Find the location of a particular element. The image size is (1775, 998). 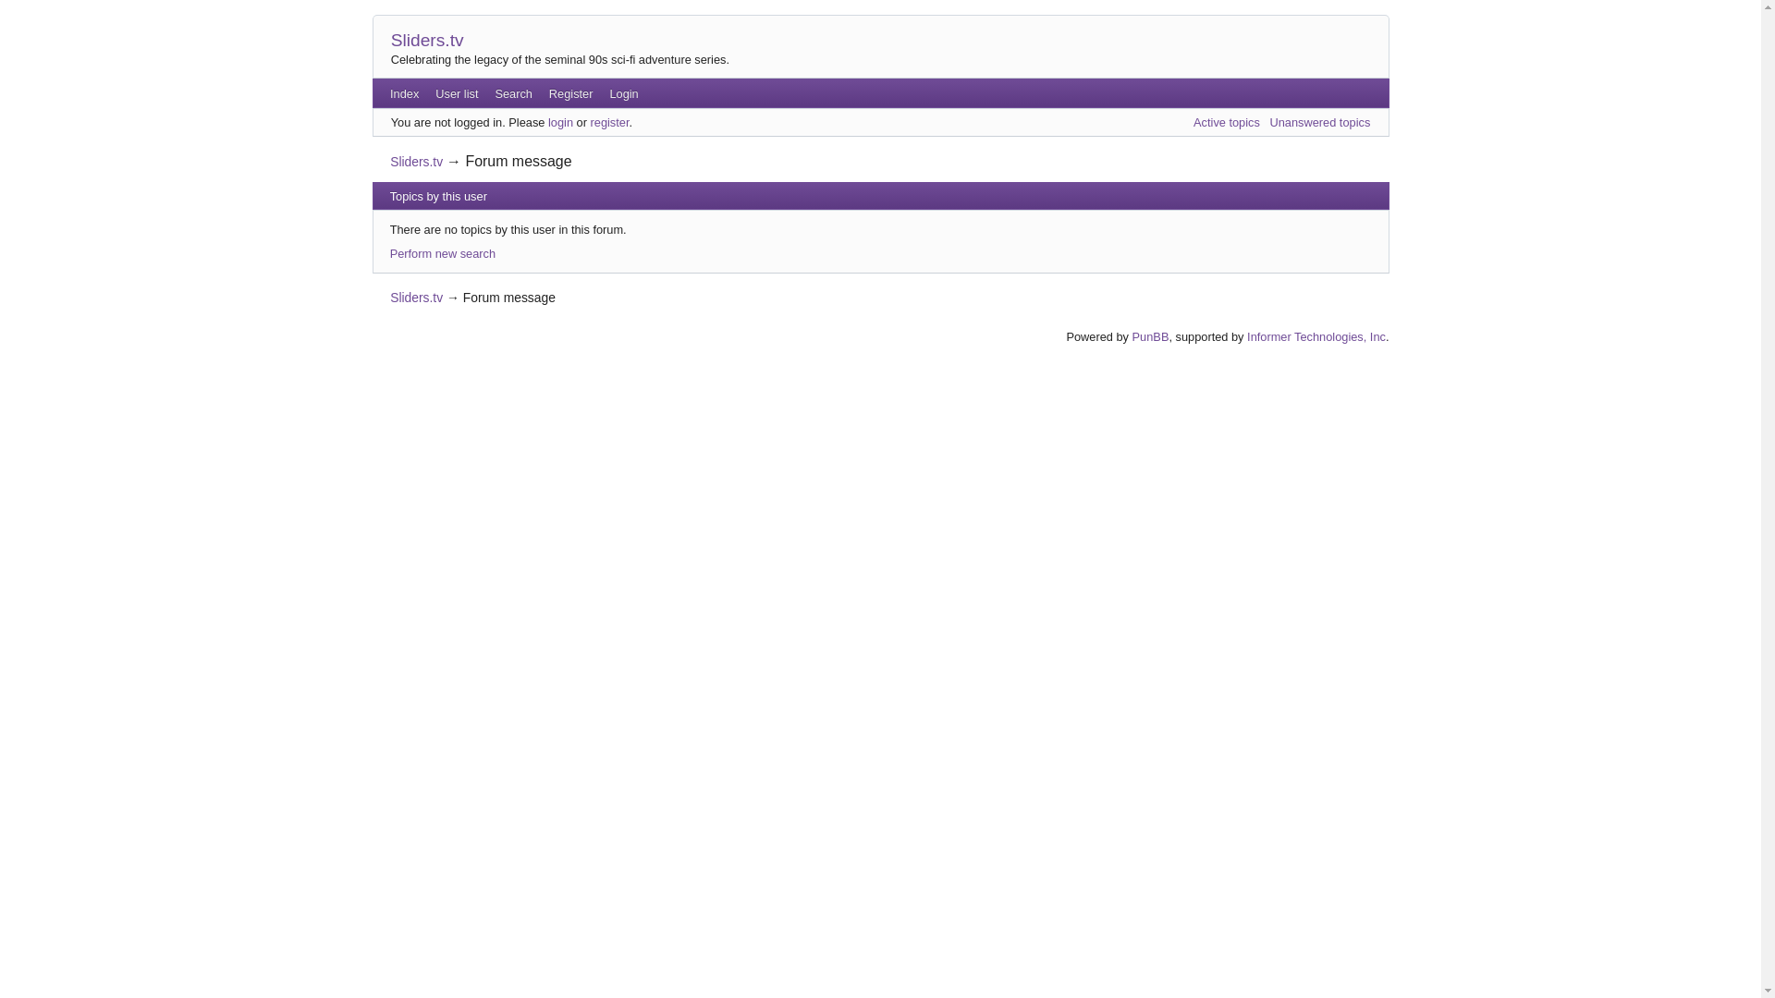

Login is located at coordinates (623, 92).